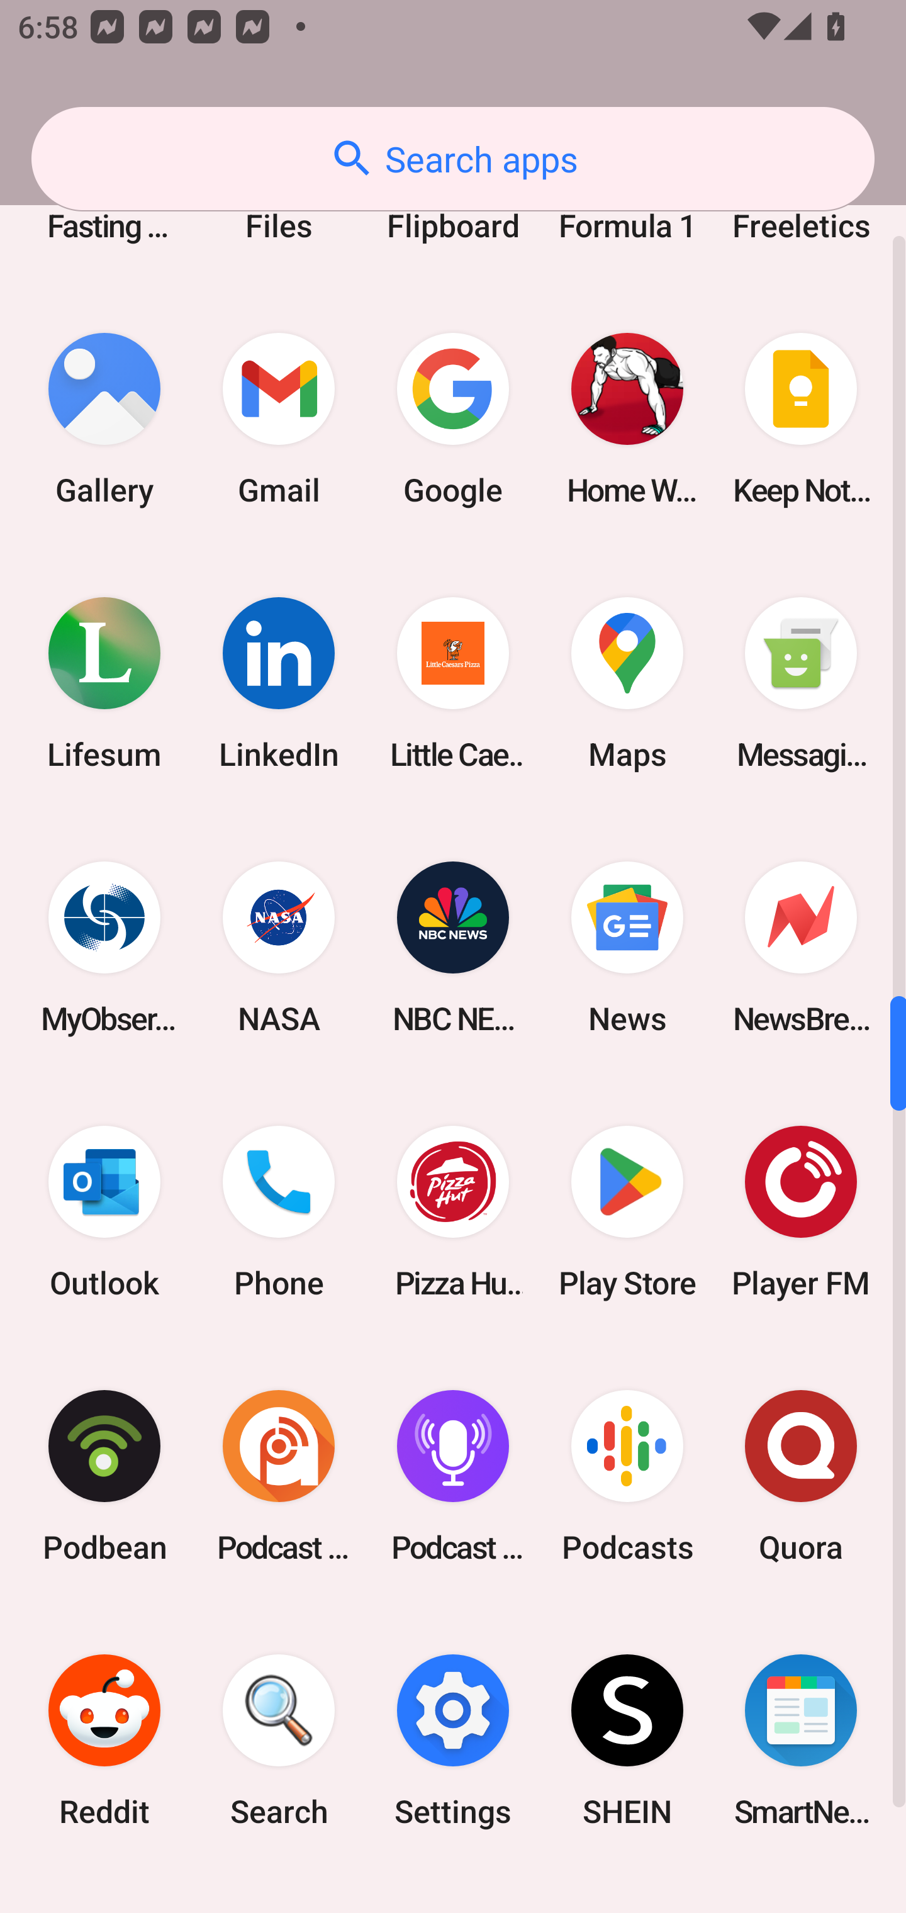  Describe the element at coordinates (453, 419) in the screenshot. I see `Google` at that location.